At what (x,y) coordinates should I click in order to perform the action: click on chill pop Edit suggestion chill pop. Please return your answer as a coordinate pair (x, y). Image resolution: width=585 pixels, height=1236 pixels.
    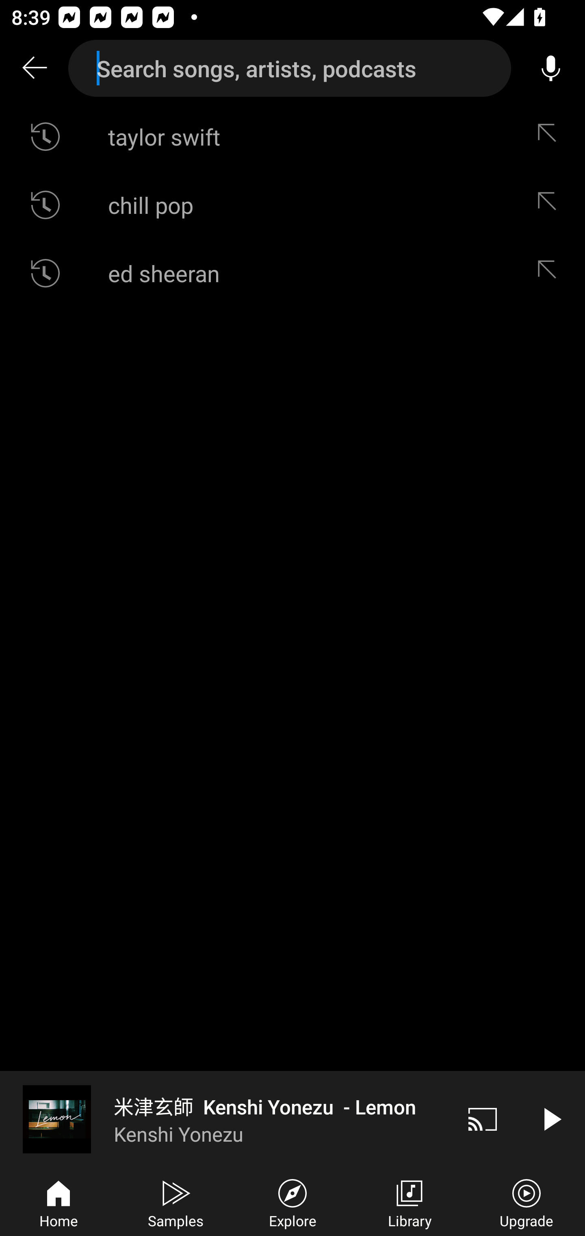
    Looking at the image, I should click on (292, 204).